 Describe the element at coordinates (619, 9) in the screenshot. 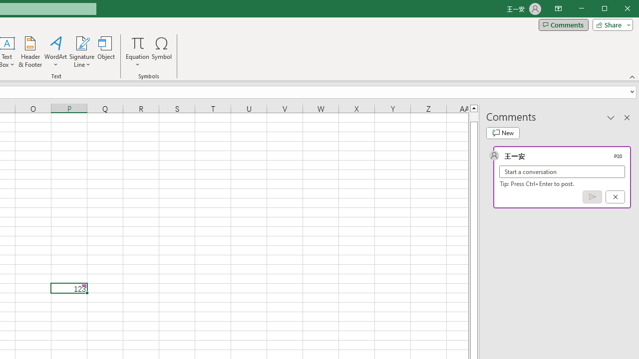

I see `Maximize` at that location.